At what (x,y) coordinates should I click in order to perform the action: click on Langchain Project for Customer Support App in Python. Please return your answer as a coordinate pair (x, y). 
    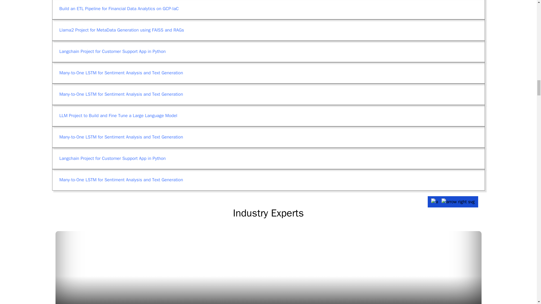
    Looking at the image, I should click on (268, 158).